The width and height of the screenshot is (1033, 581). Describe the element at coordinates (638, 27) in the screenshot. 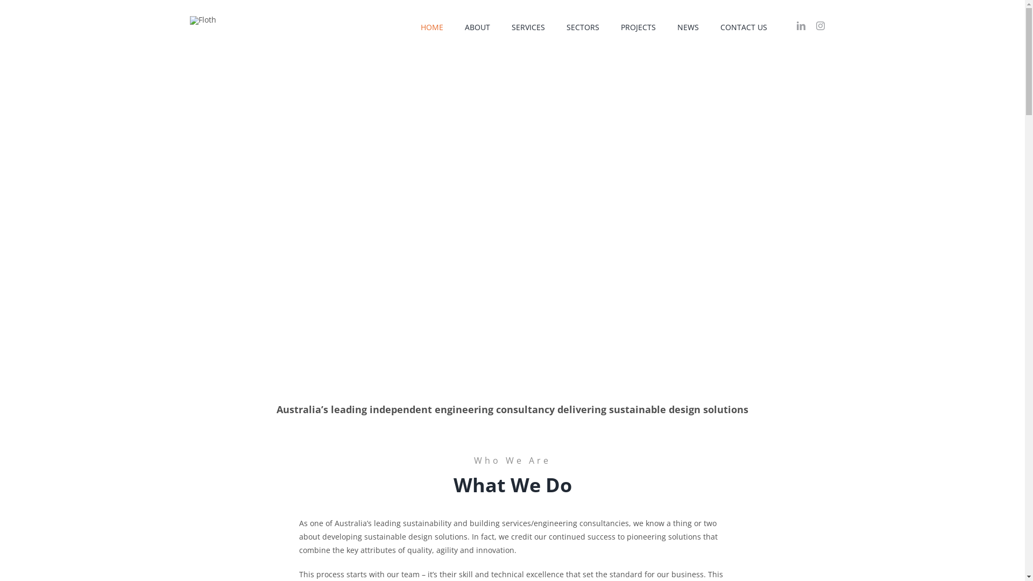

I see `PROJECTS` at that location.